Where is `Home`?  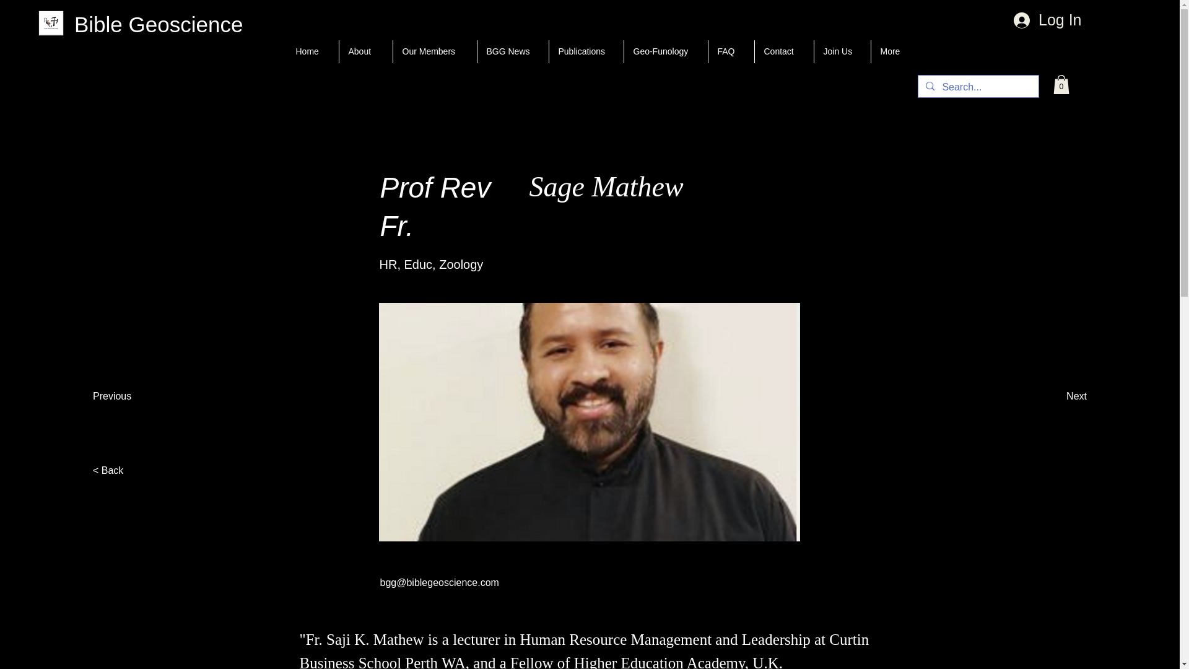 Home is located at coordinates (312, 51).